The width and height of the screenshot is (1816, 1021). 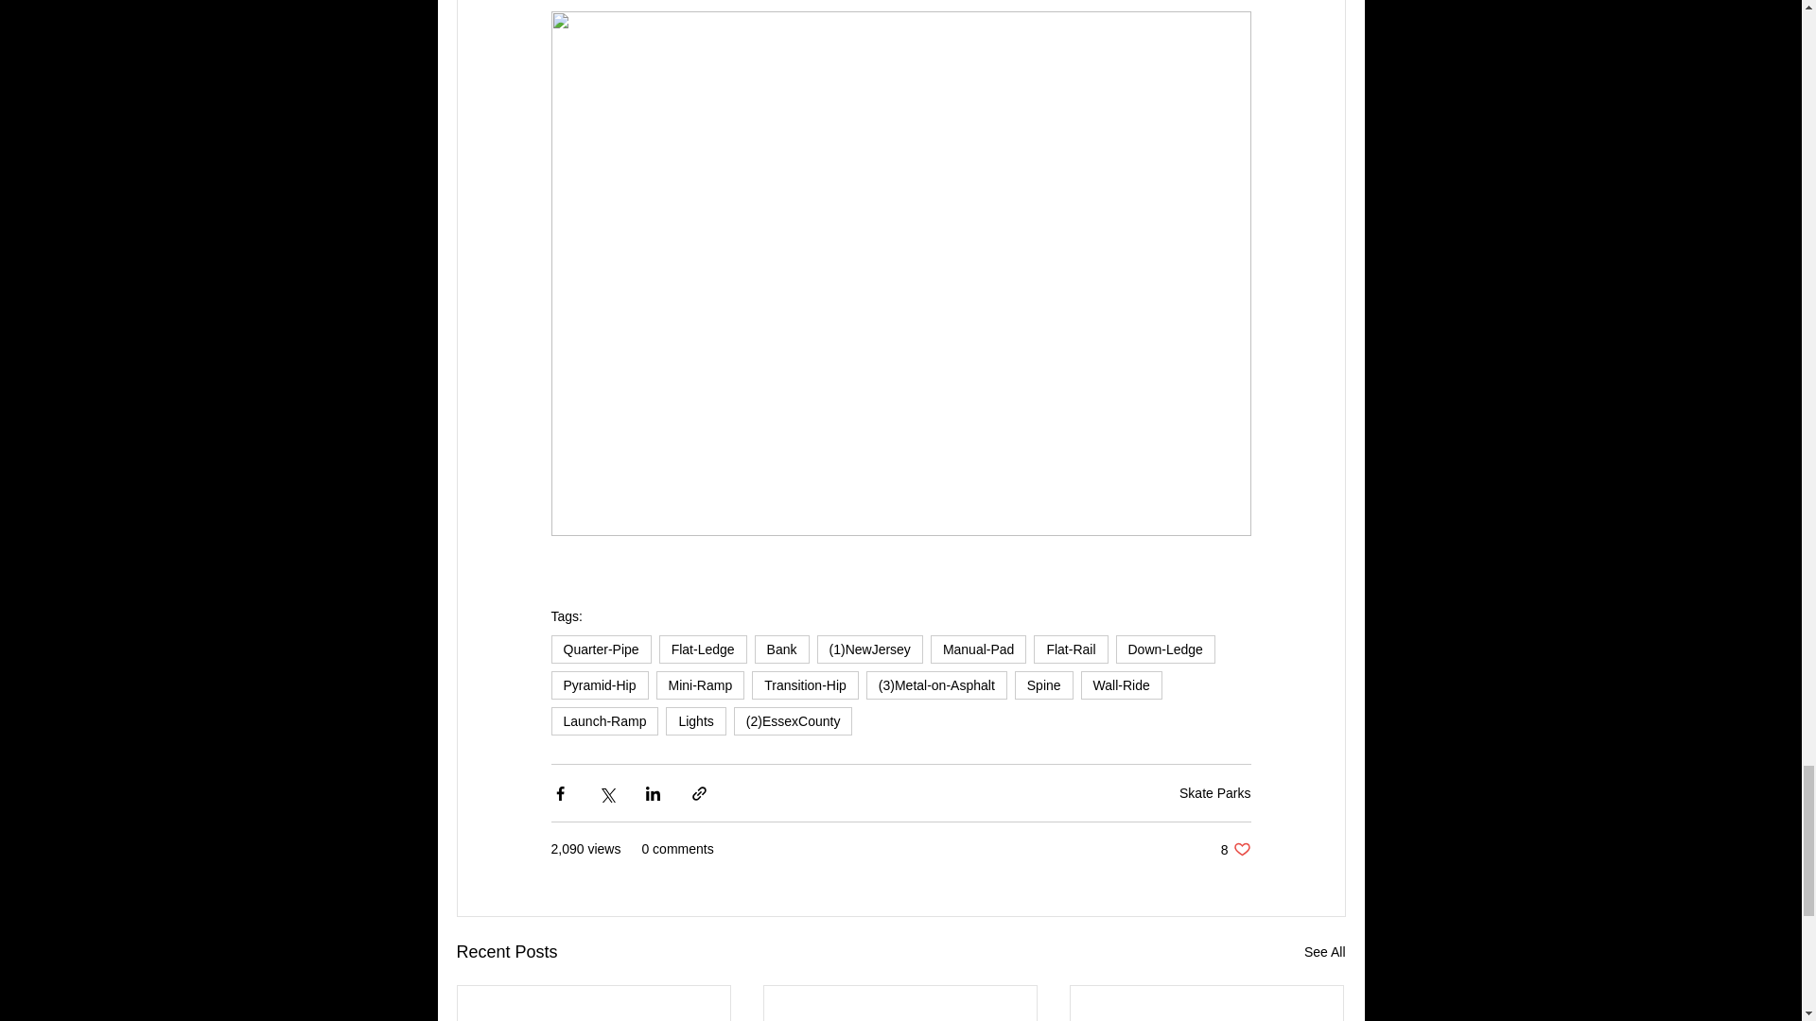 What do you see at coordinates (1214, 792) in the screenshot?
I see `Skate Parks` at bounding box center [1214, 792].